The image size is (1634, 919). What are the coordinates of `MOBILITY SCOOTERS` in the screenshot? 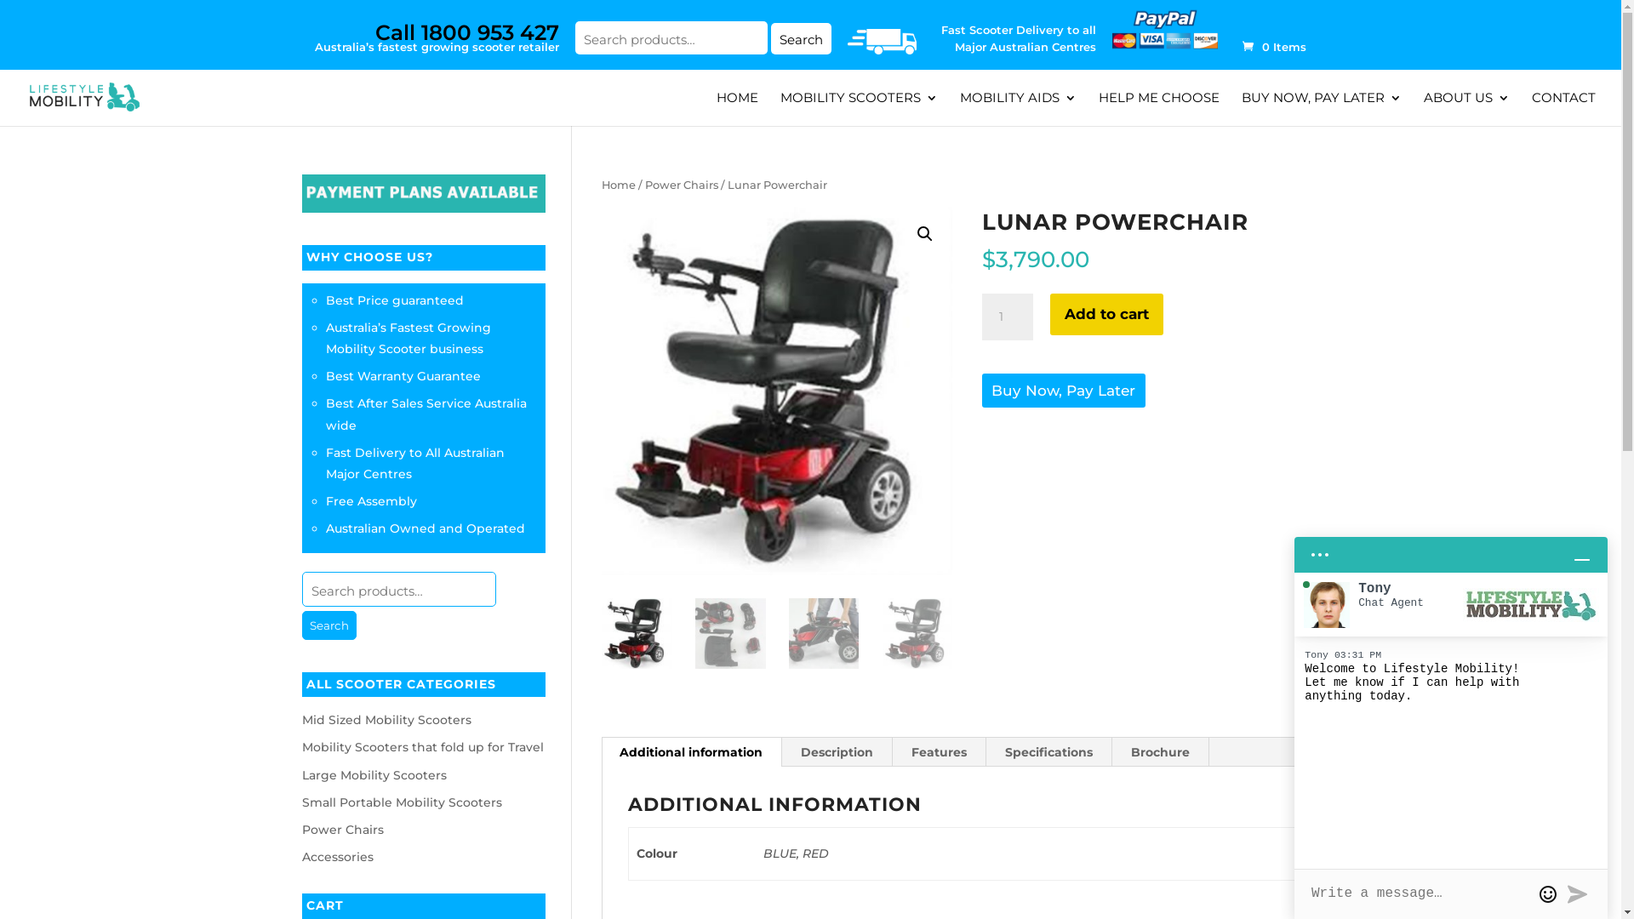 It's located at (860, 109).